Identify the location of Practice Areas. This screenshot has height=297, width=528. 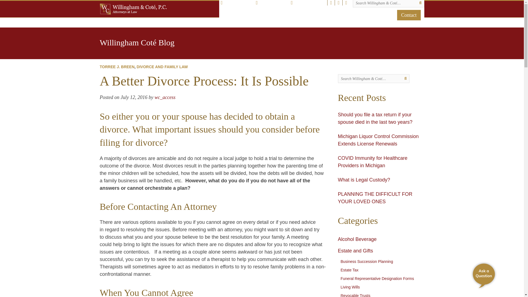
(305, 15).